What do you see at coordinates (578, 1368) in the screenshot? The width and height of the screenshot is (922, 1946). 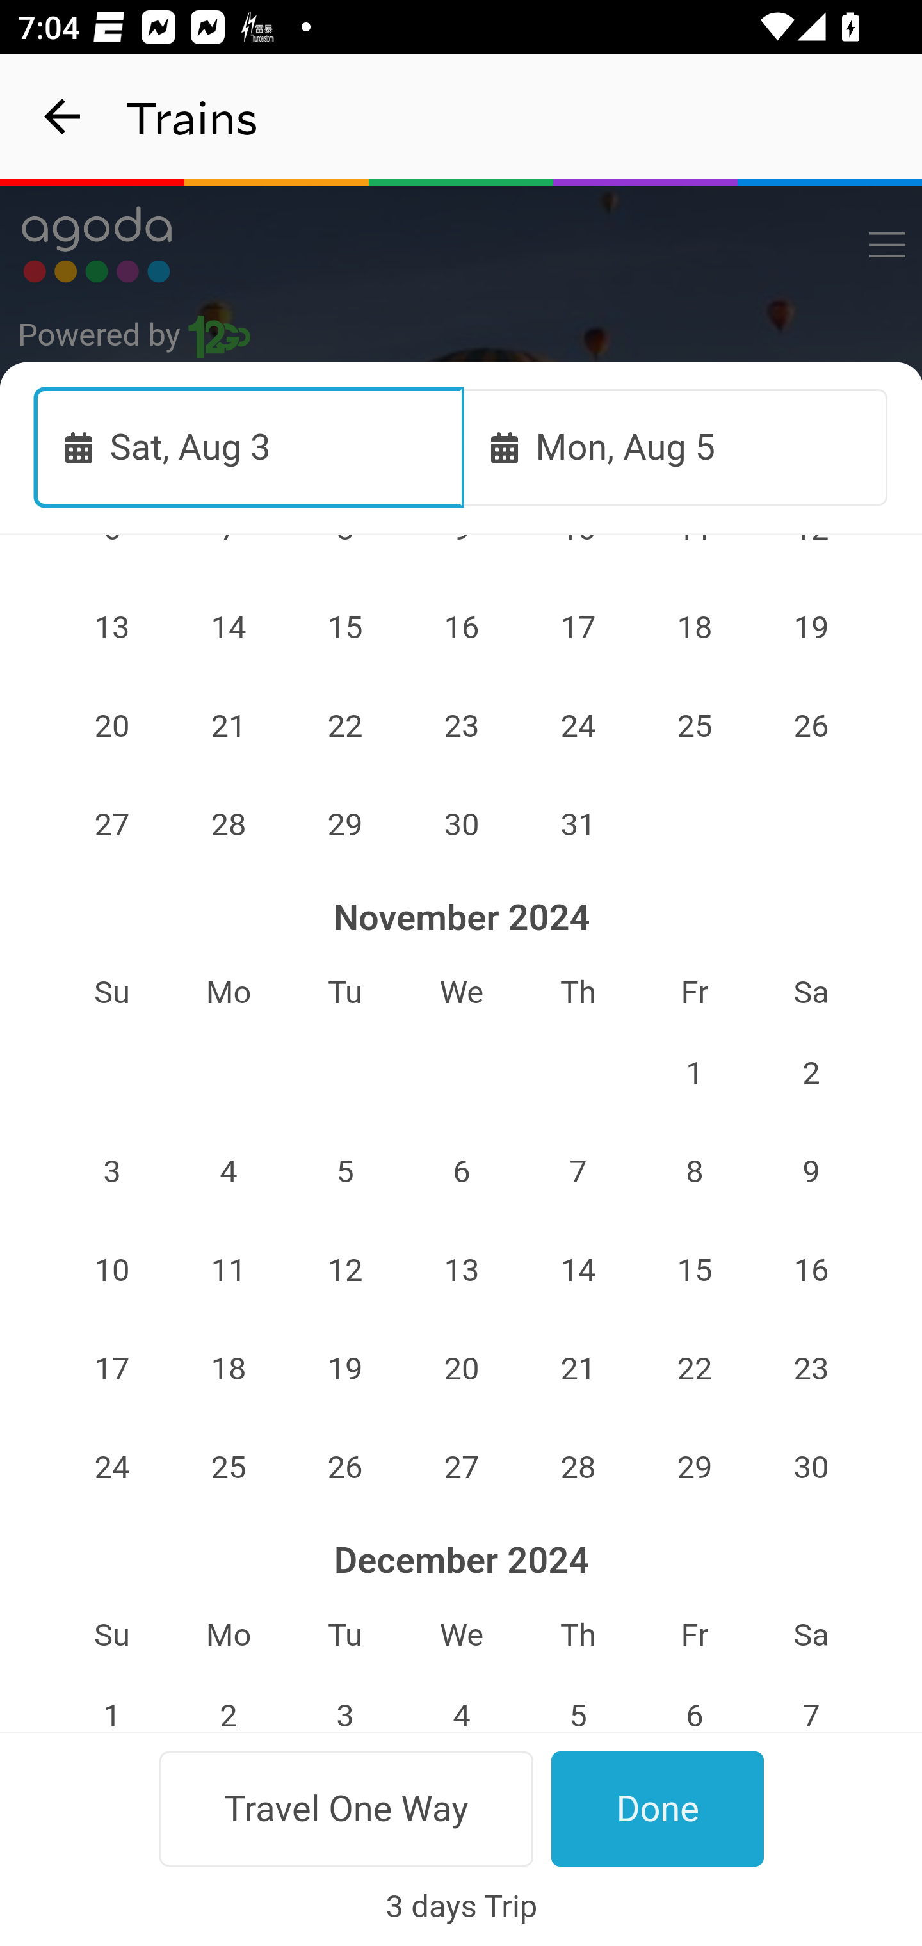 I see `21` at bounding box center [578, 1368].